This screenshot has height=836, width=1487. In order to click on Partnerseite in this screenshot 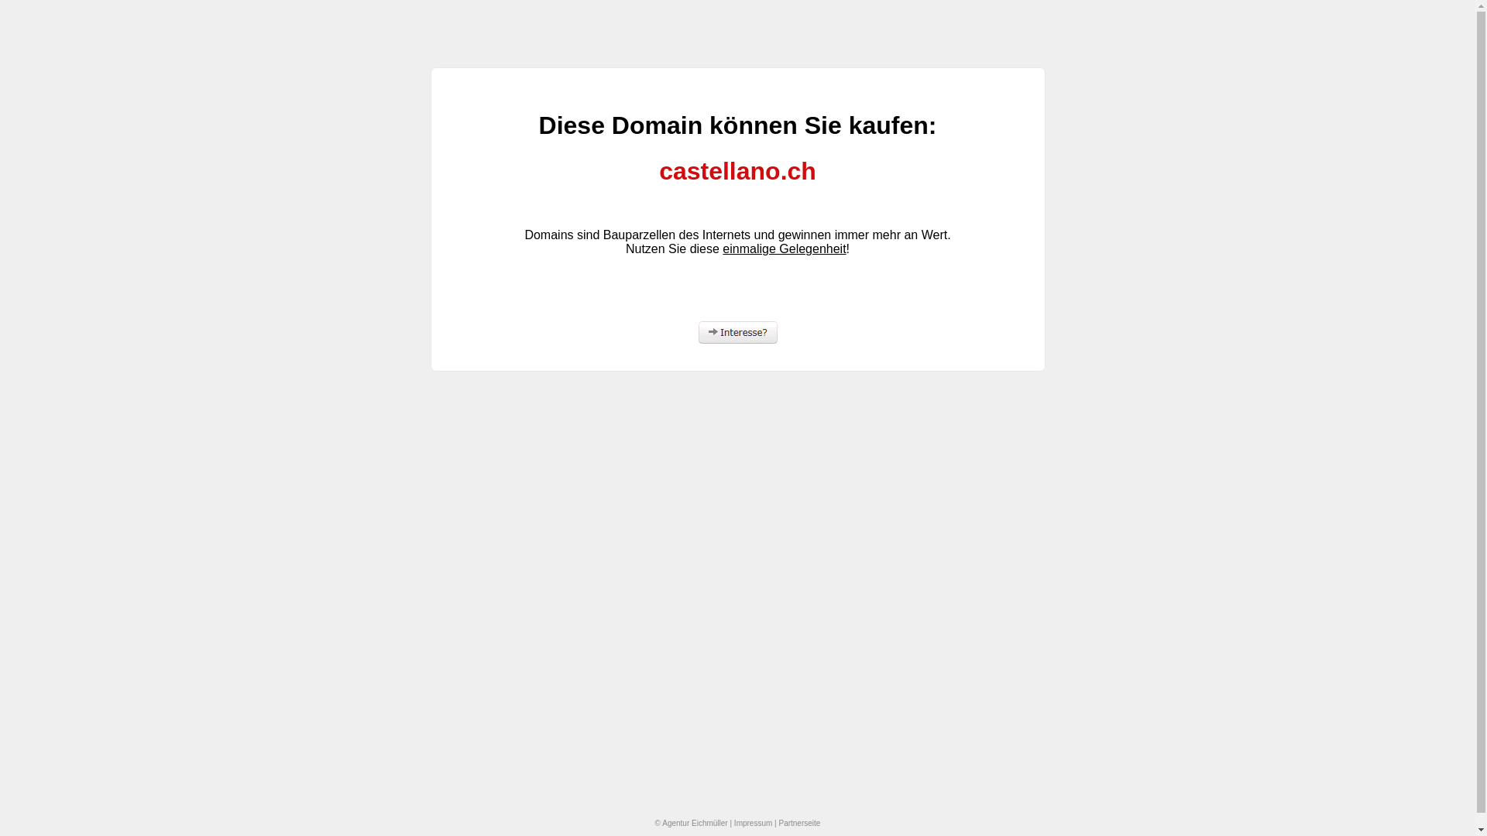, I will do `click(799, 824)`.